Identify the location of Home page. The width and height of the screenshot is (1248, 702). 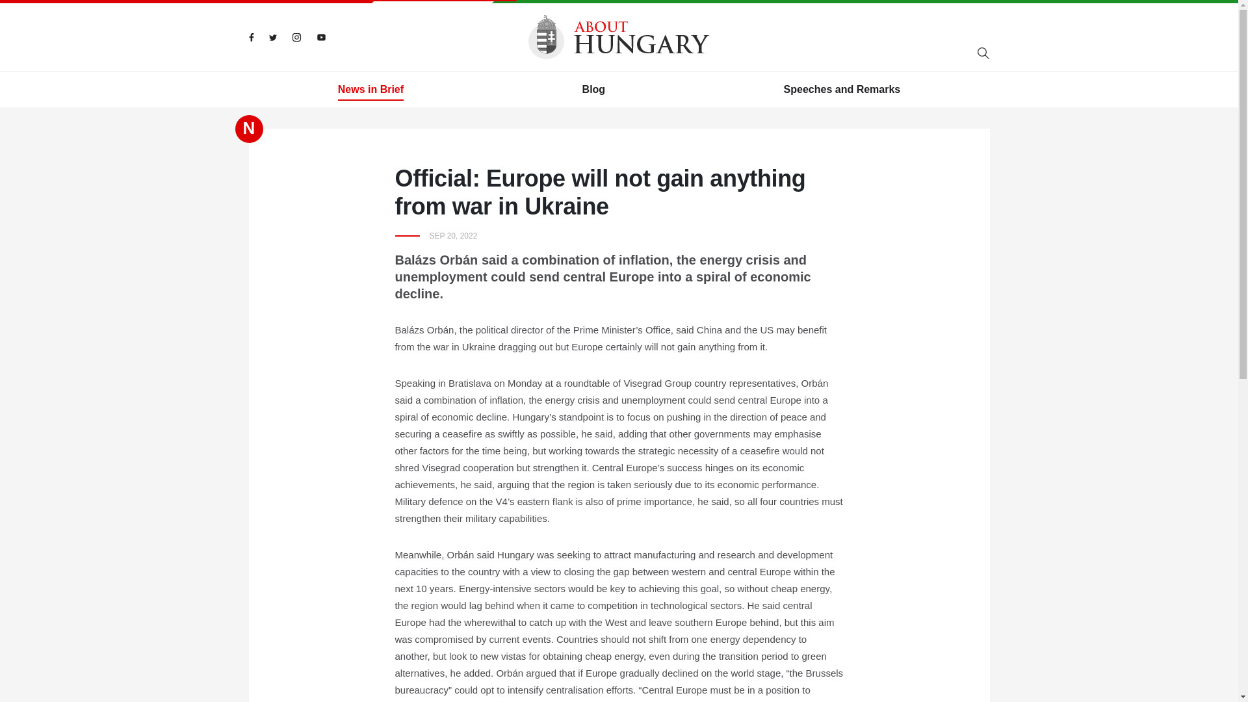
(619, 36).